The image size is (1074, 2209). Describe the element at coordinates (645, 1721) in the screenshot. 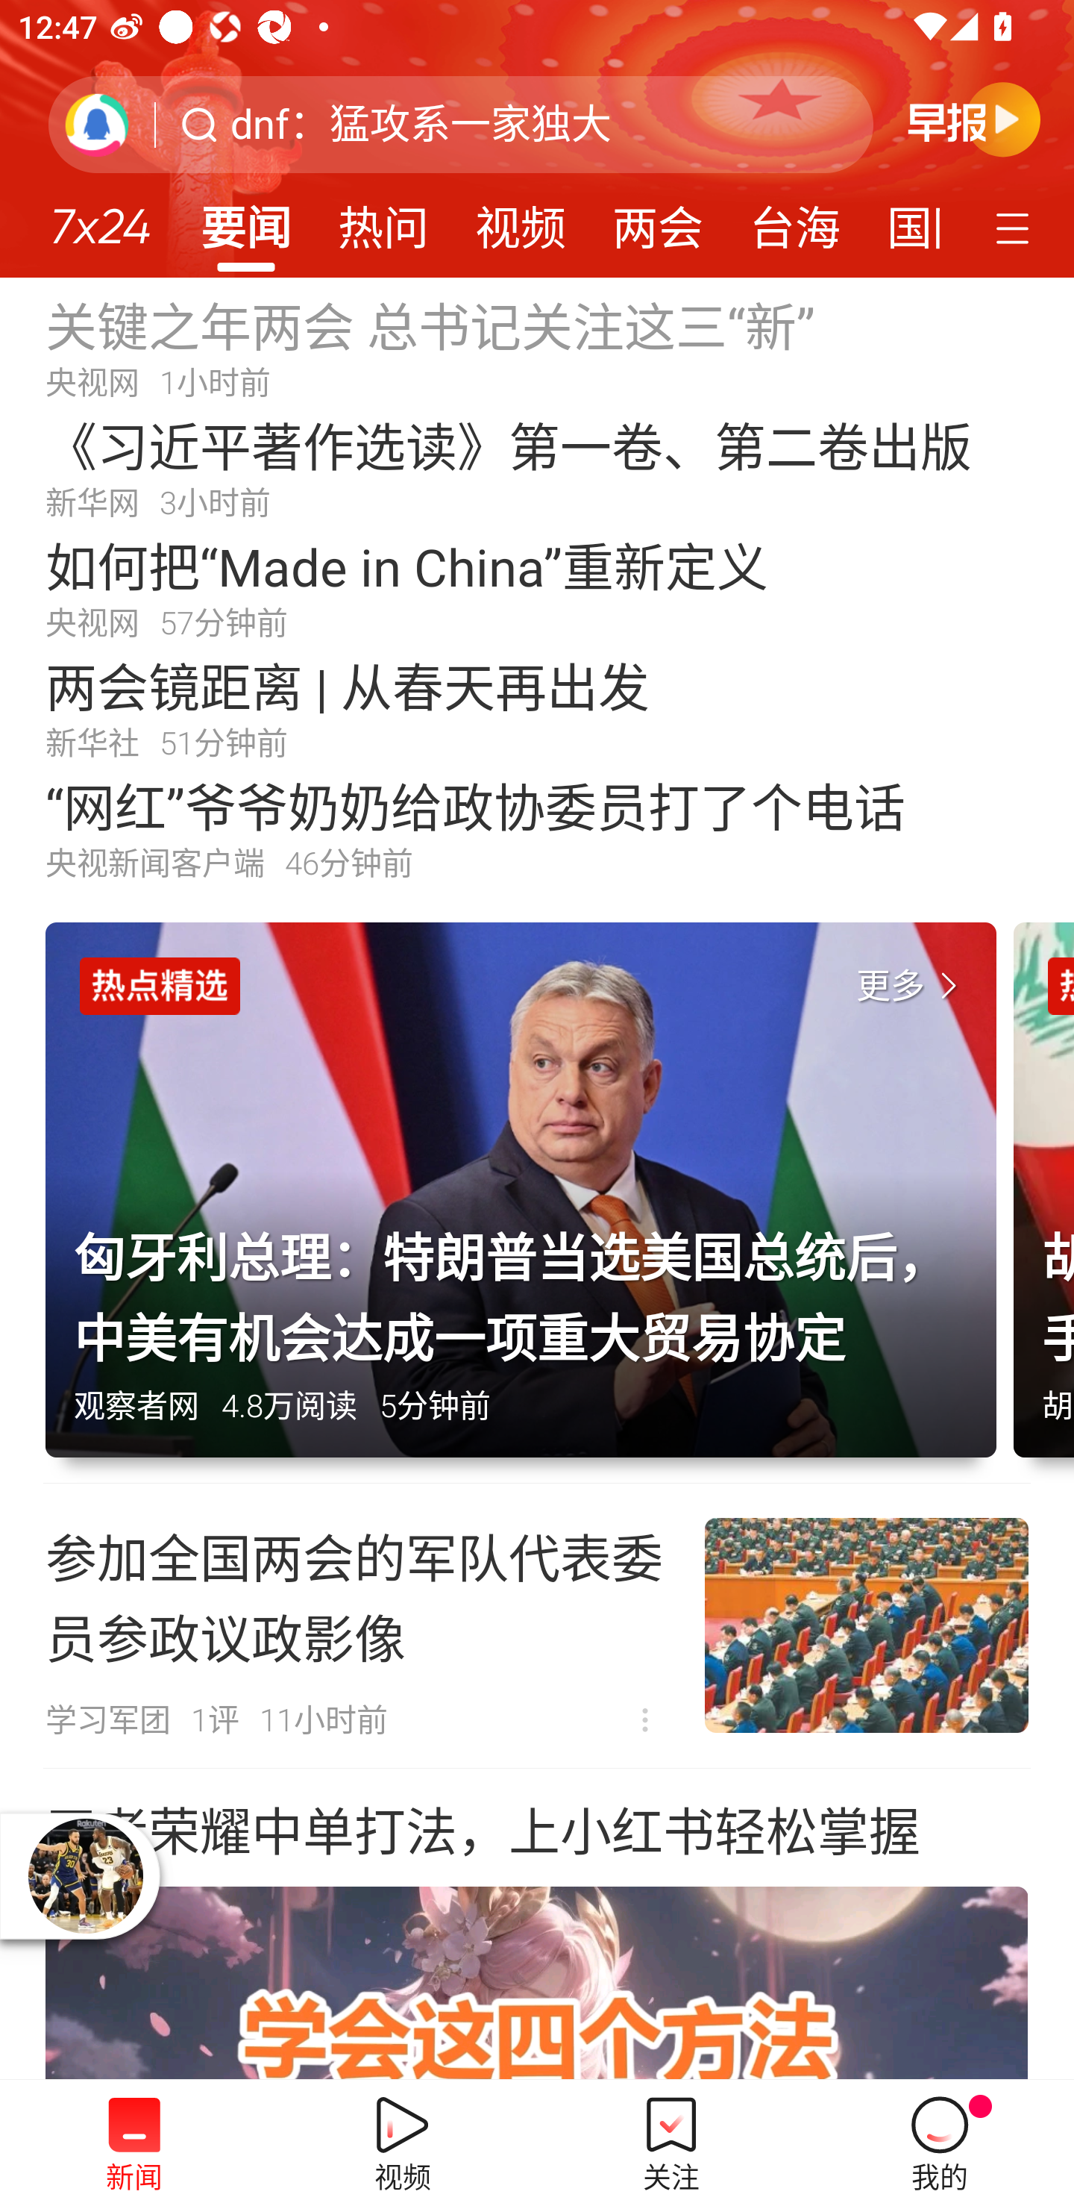

I see ` 不感兴趣` at that location.